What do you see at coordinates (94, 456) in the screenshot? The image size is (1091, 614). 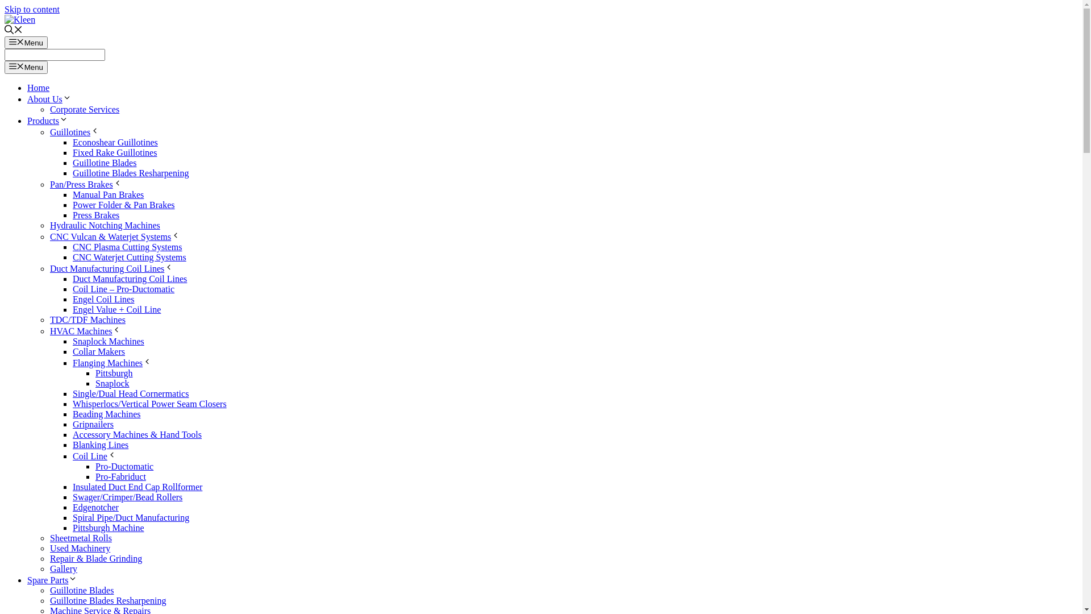 I see `Coil Line` at bounding box center [94, 456].